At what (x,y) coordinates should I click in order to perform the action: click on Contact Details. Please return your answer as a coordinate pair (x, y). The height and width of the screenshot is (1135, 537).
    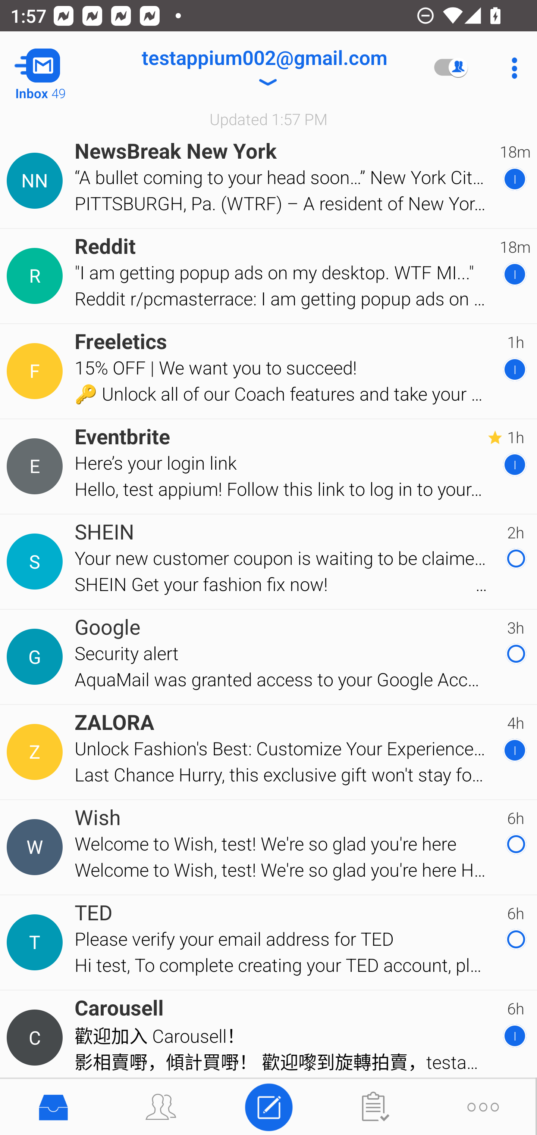
    Looking at the image, I should click on (37, 942).